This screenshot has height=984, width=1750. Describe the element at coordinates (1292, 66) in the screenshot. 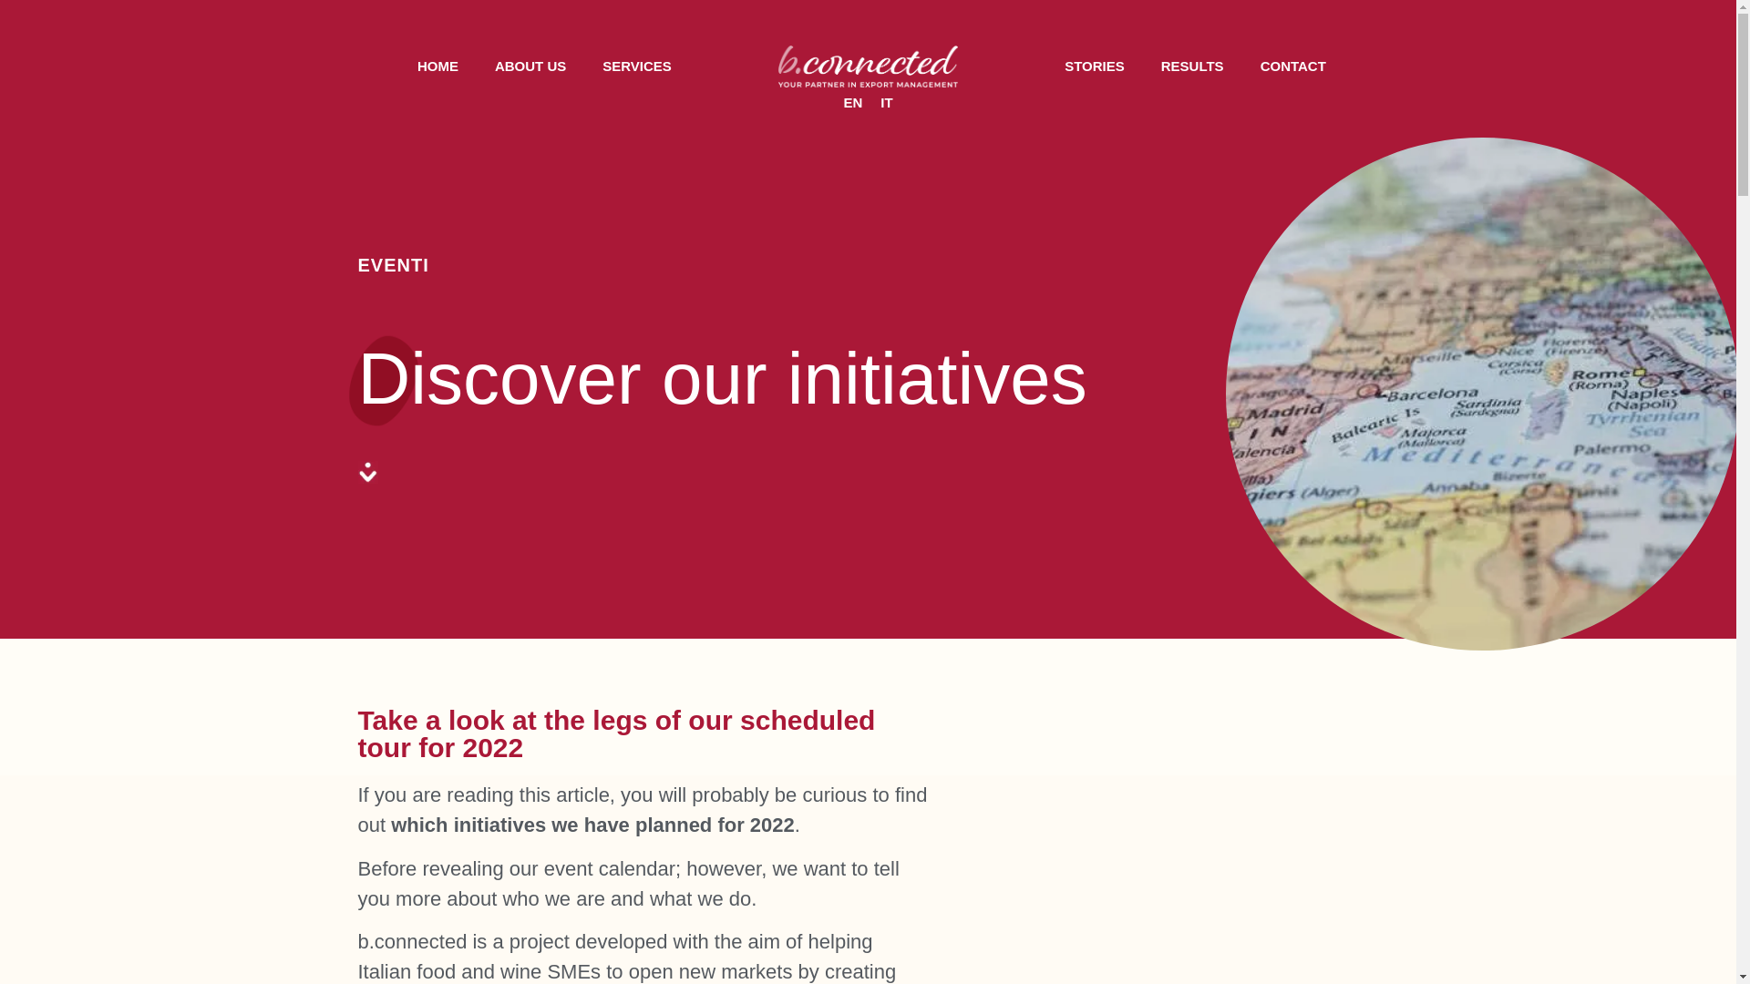

I see `CONTACT` at that location.